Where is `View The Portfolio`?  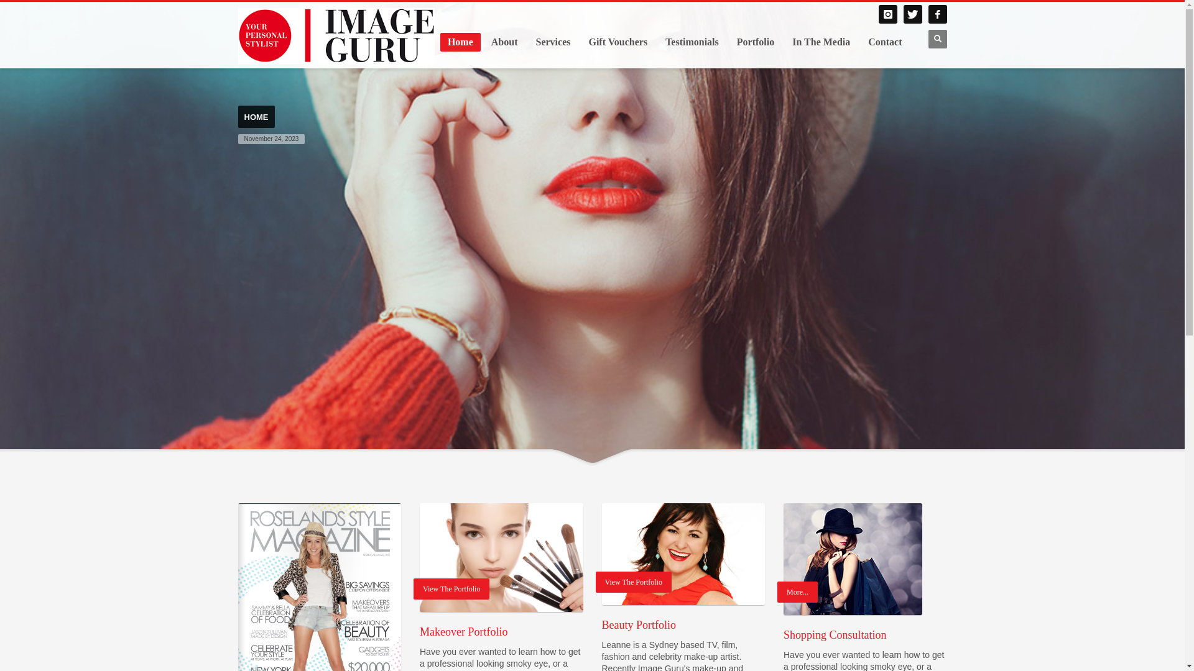
View The Portfolio is located at coordinates (501, 558).